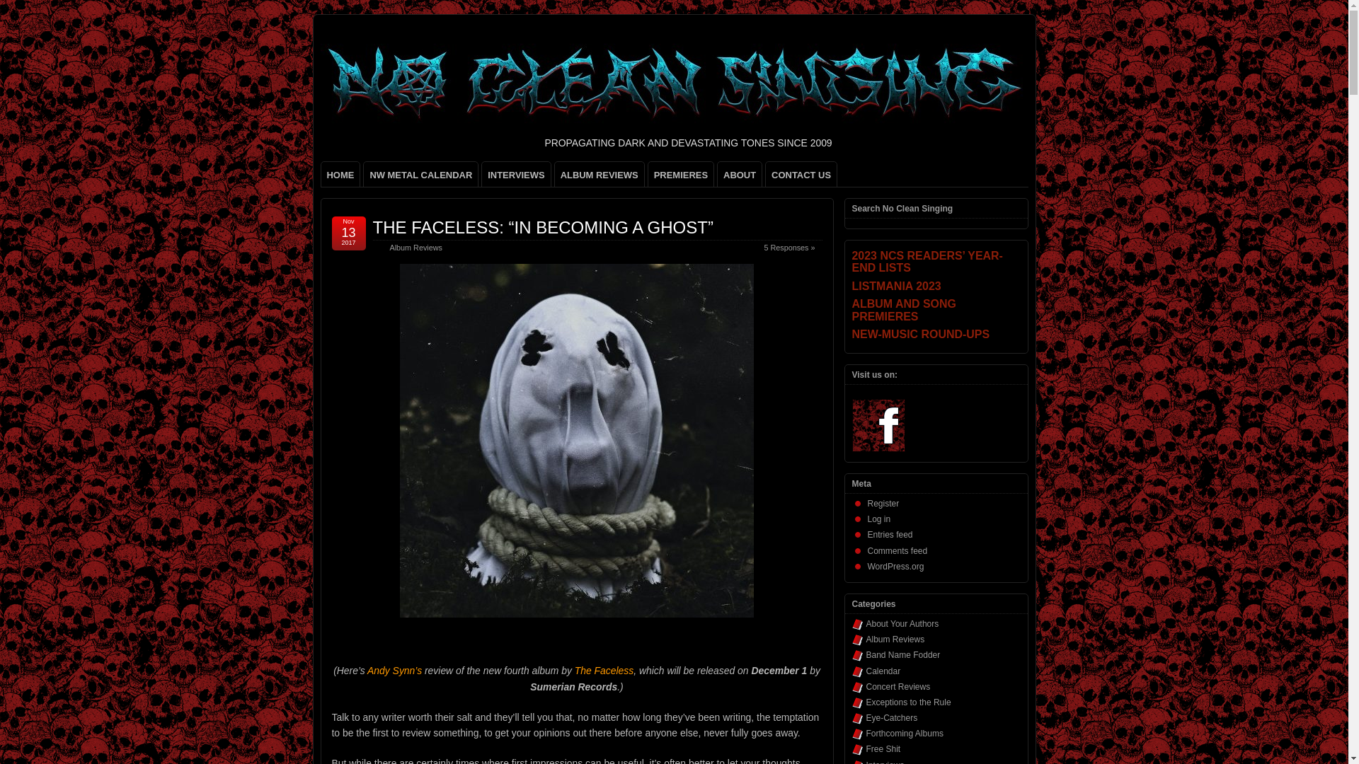 This screenshot has width=1359, height=764. I want to click on HOME, so click(340, 174).